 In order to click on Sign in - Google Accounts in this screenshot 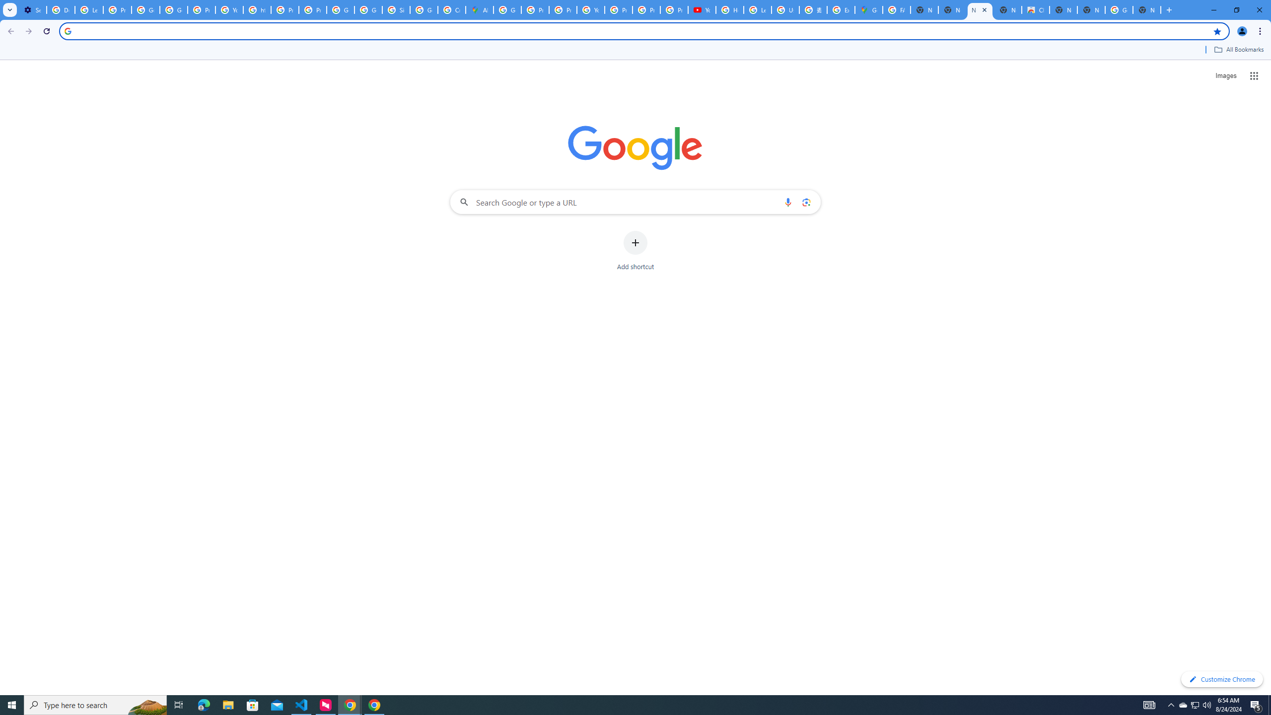, I will do `click(396, 10)`.